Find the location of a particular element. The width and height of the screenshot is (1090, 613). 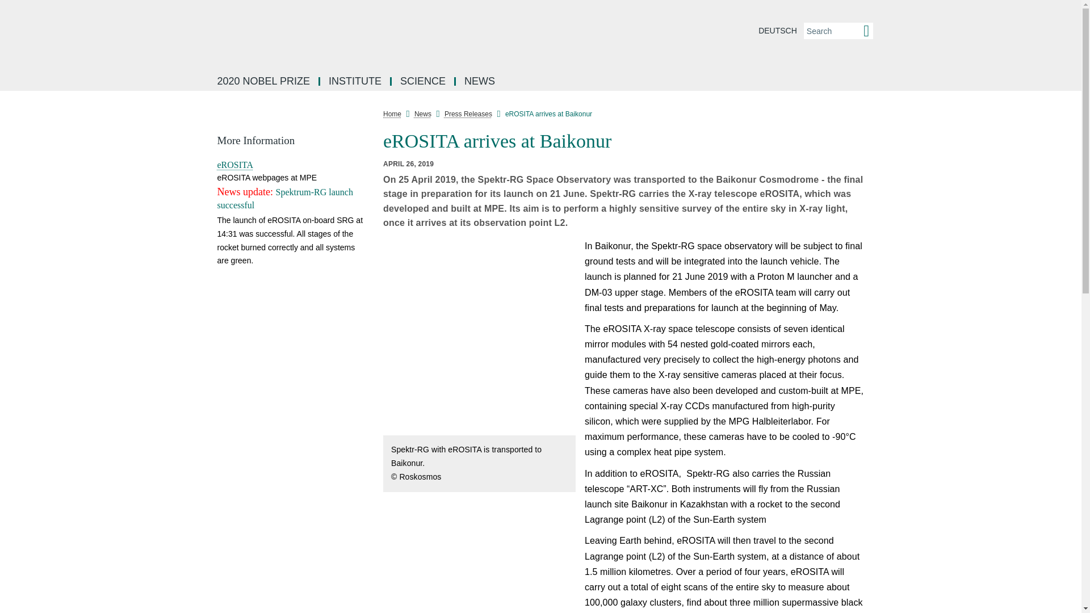

LinkedIn is located at coordinates (881, 163).